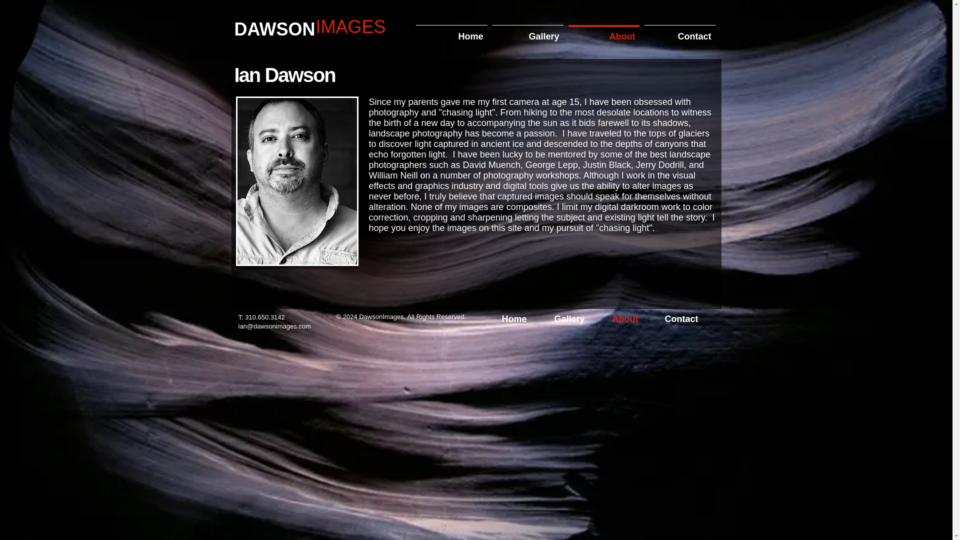  I want to click on About, so click(604, 32).